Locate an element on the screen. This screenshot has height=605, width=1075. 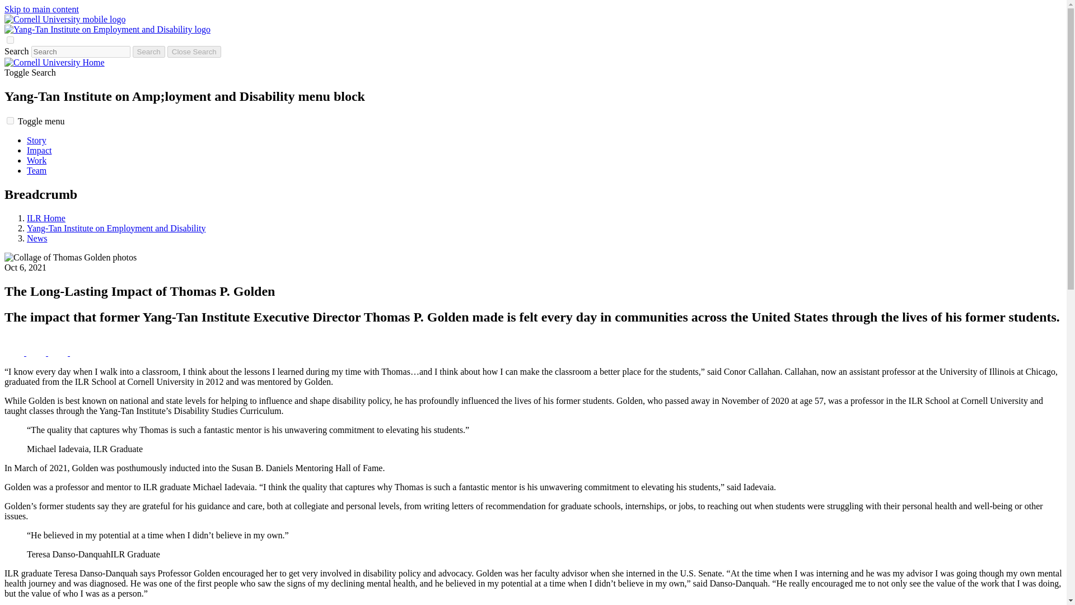
Share to Facebook is located at coordinates (15, 353).